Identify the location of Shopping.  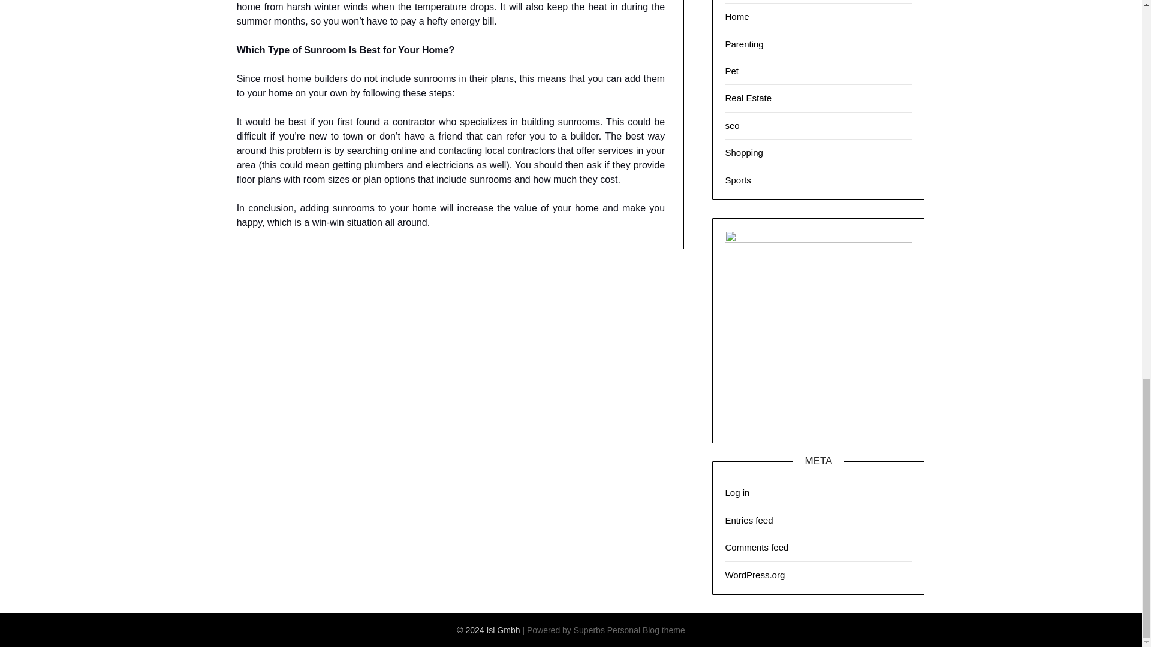
(743, 152).